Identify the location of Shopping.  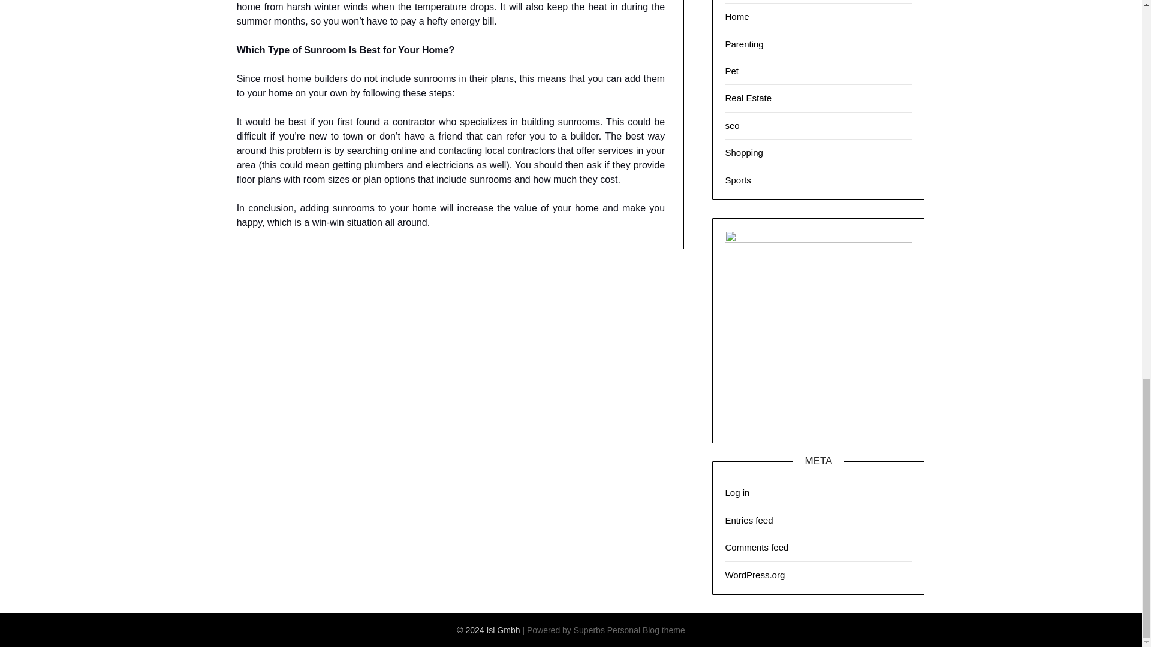
(743, 152).